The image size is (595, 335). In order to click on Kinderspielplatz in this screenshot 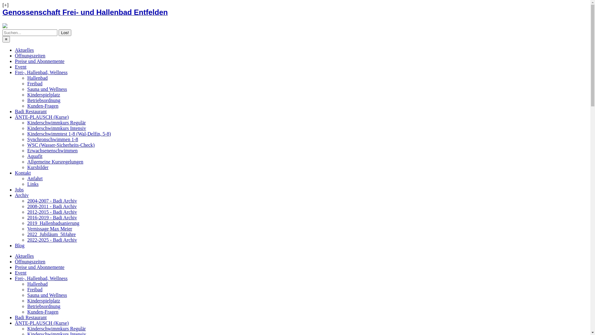, I will do `click(44, 95)`.